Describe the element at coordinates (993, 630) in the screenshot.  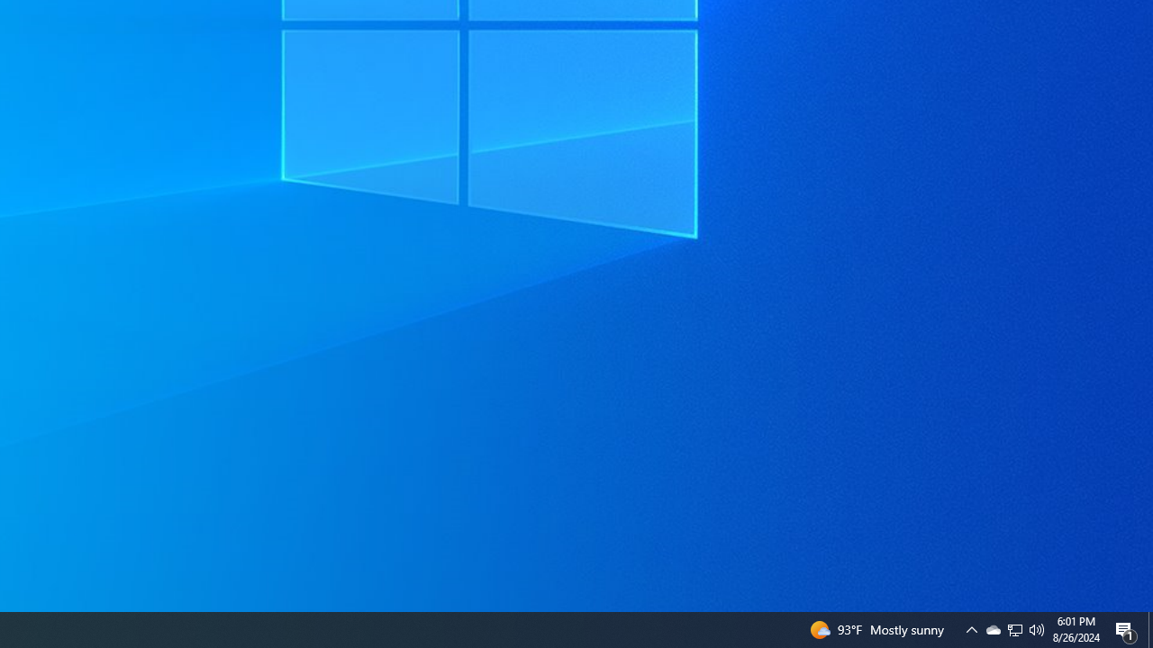
I see `Q2790: 100%` at that location.